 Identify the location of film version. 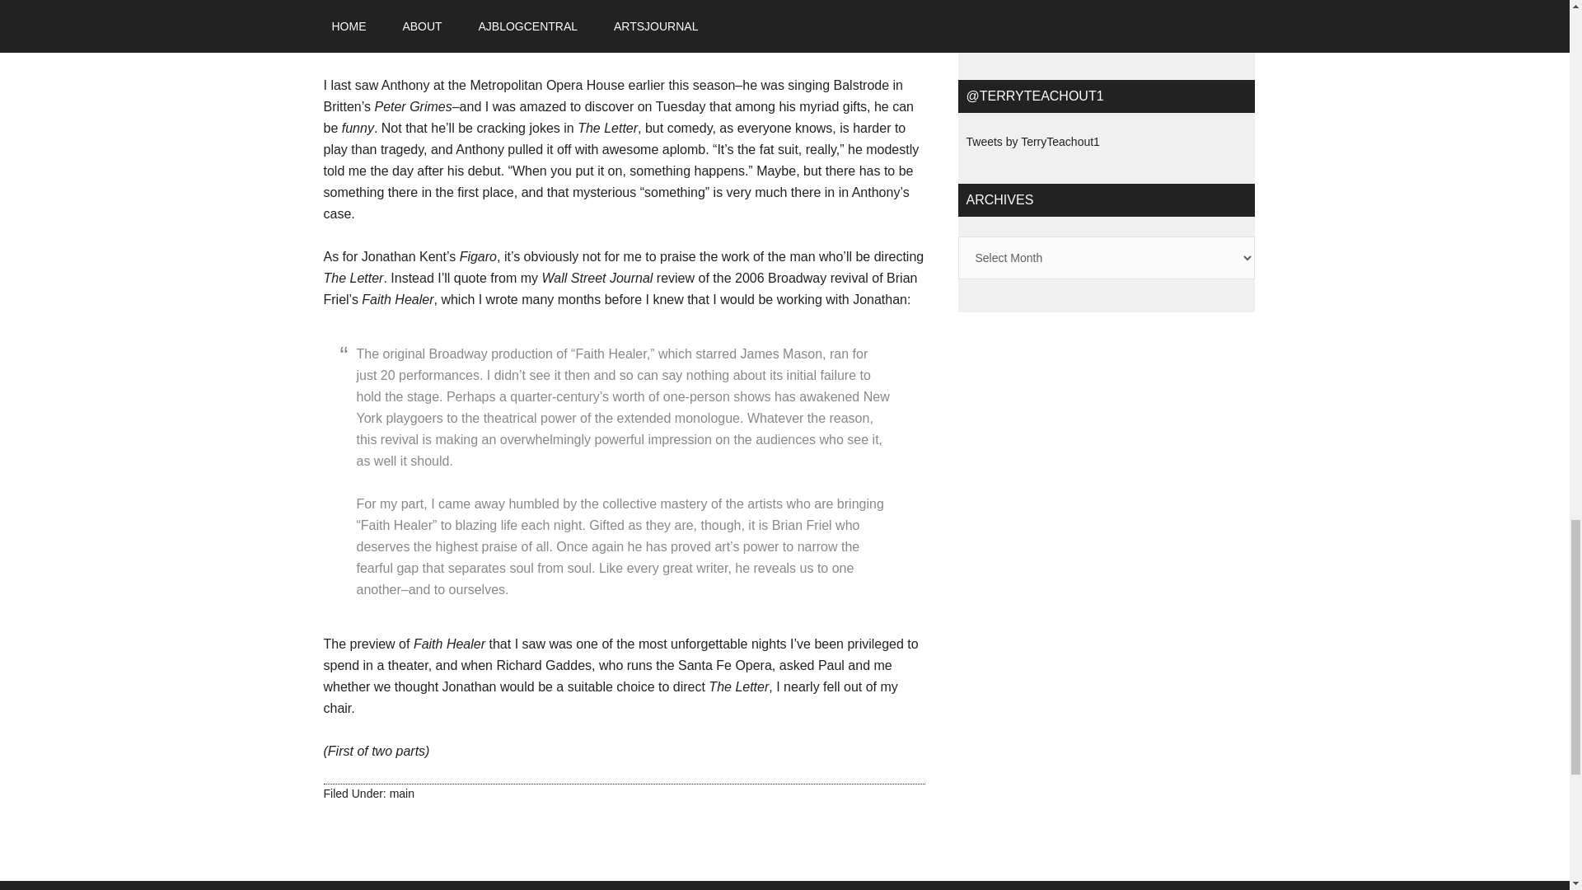
(598, 21).